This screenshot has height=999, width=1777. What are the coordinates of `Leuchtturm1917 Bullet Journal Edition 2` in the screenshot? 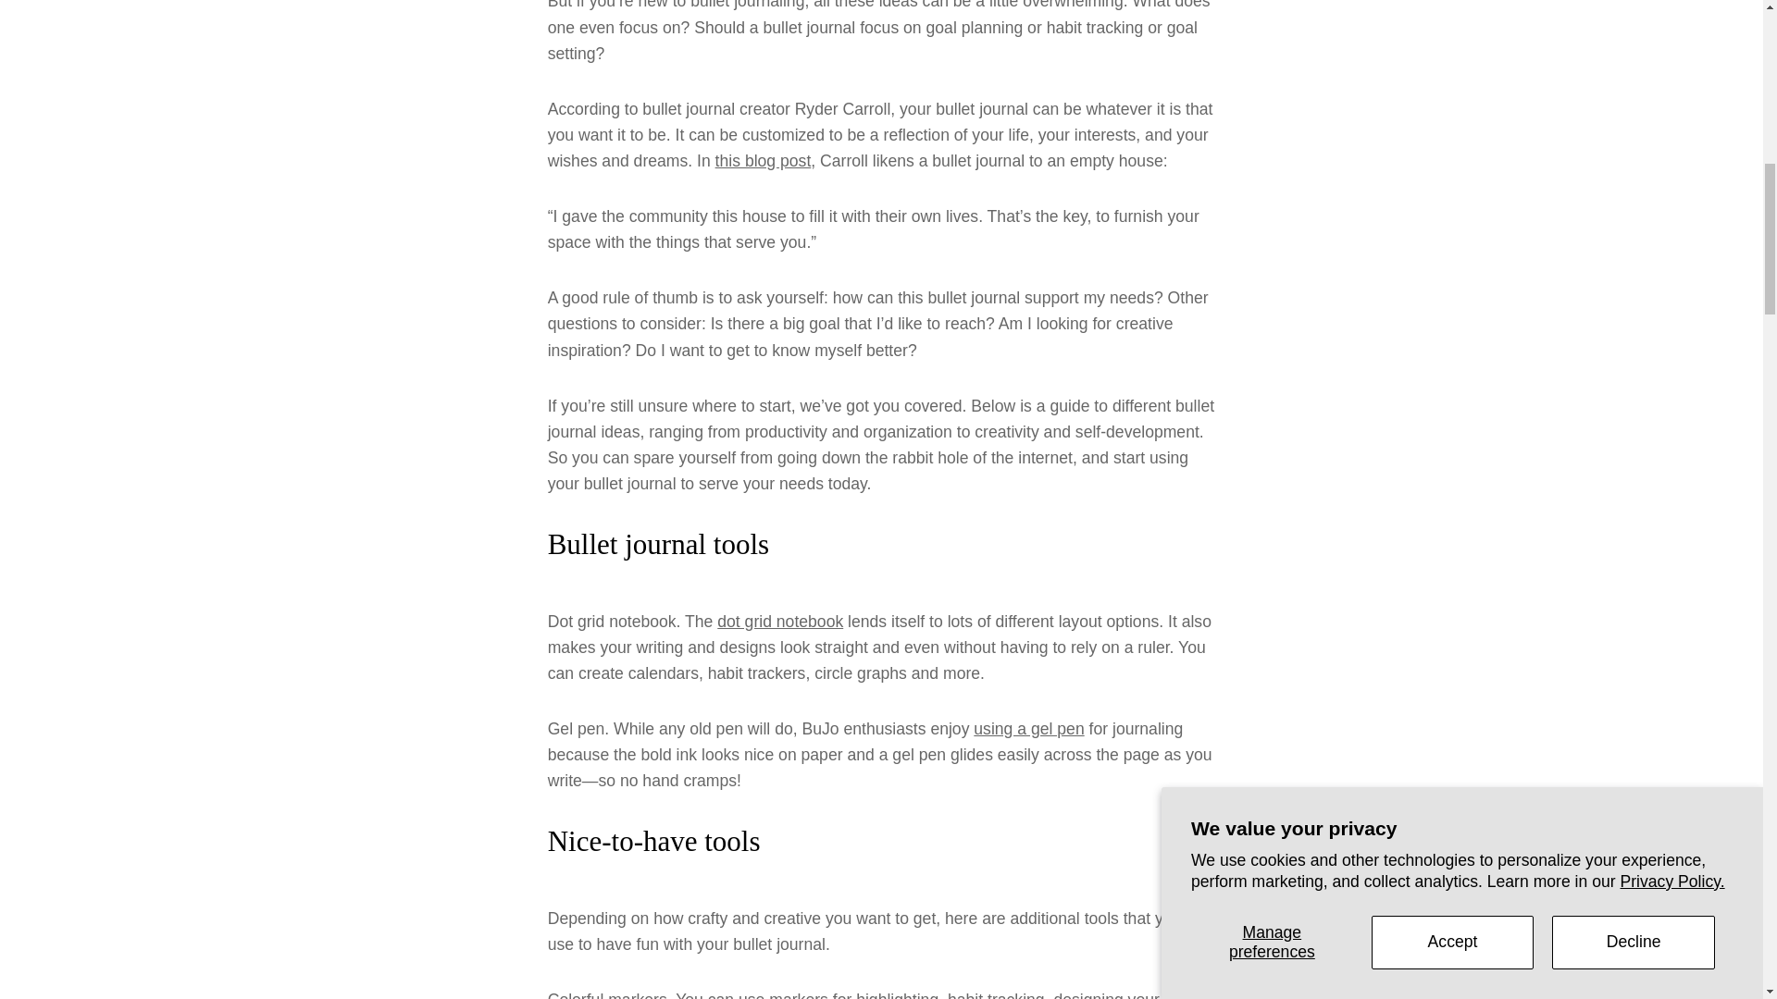 It's located at (779, 622).